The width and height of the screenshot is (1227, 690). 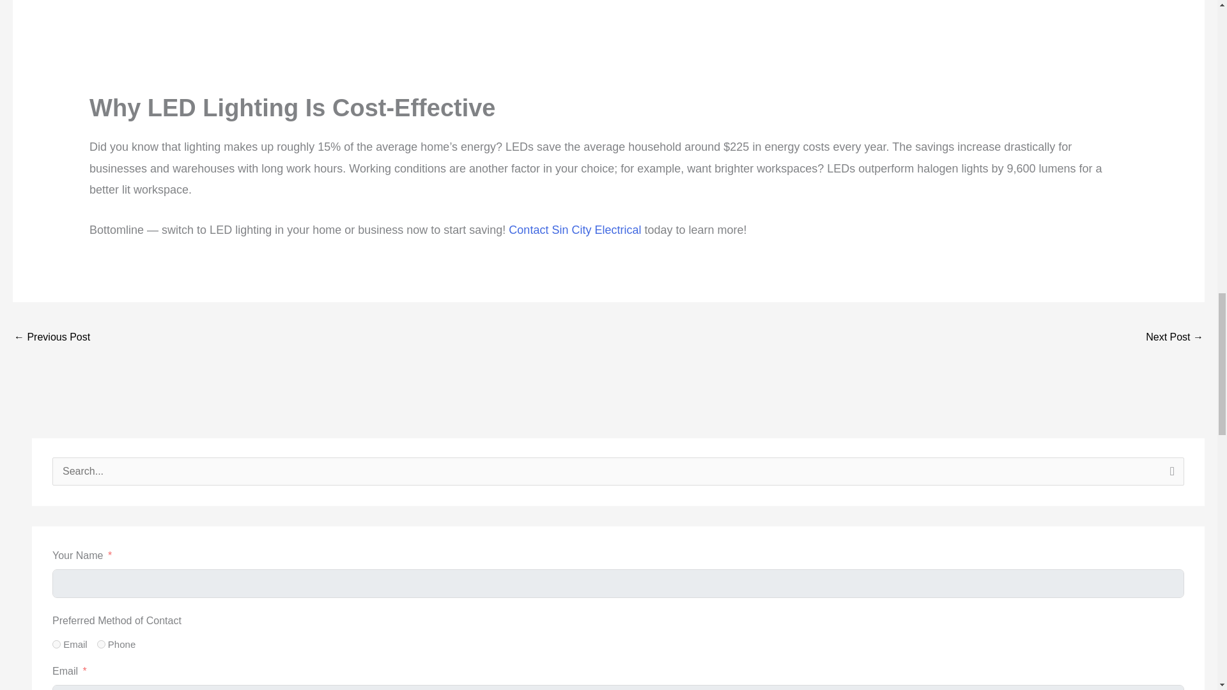 I want to click on Email, so click(x=56, y=644).